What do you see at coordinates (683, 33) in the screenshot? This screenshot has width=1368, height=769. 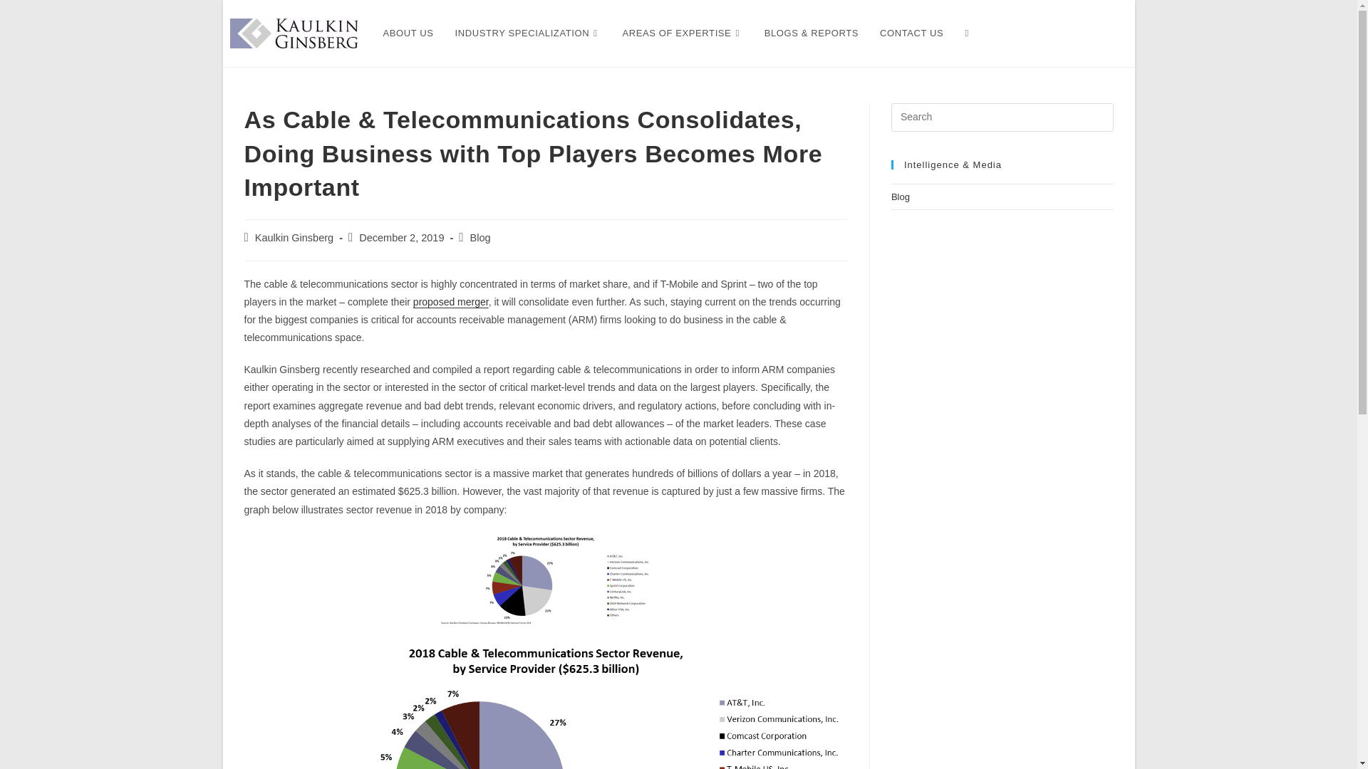 I see `AREAS OF EXPERTISE` at bounding box center [683, 33].